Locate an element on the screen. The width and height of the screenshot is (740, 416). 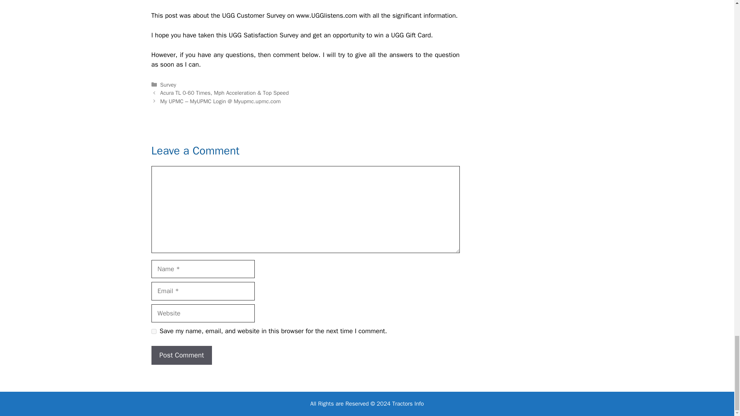
Post Comment is located at coordinates (181, 355).